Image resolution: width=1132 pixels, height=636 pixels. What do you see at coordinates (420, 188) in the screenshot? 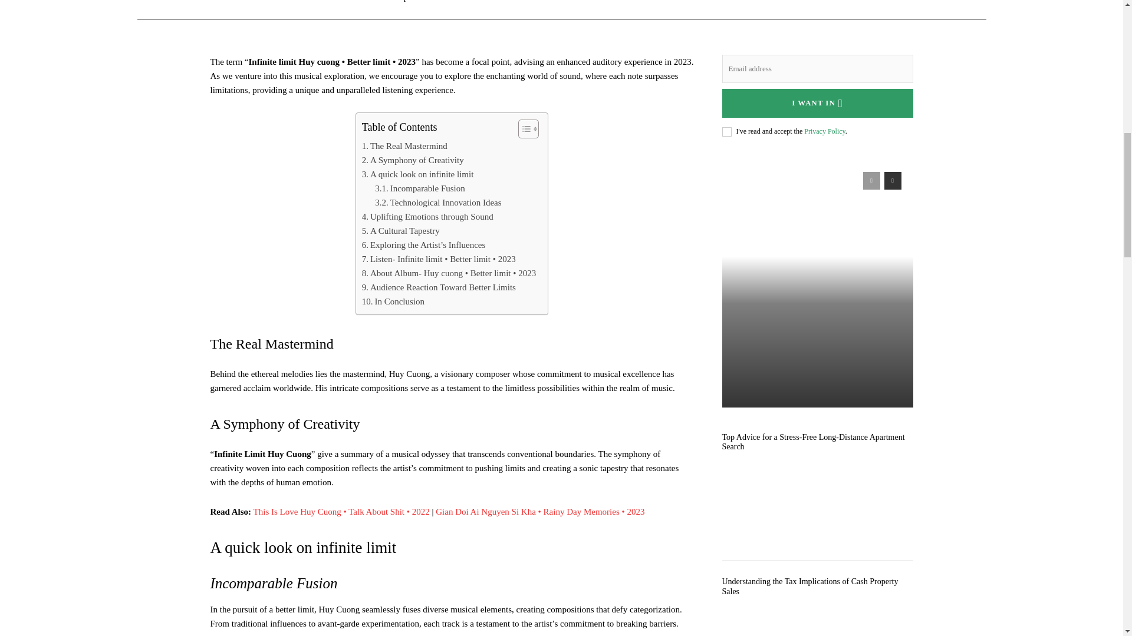
I see `Incomparable Fusion` at bounding box center [420, 188].